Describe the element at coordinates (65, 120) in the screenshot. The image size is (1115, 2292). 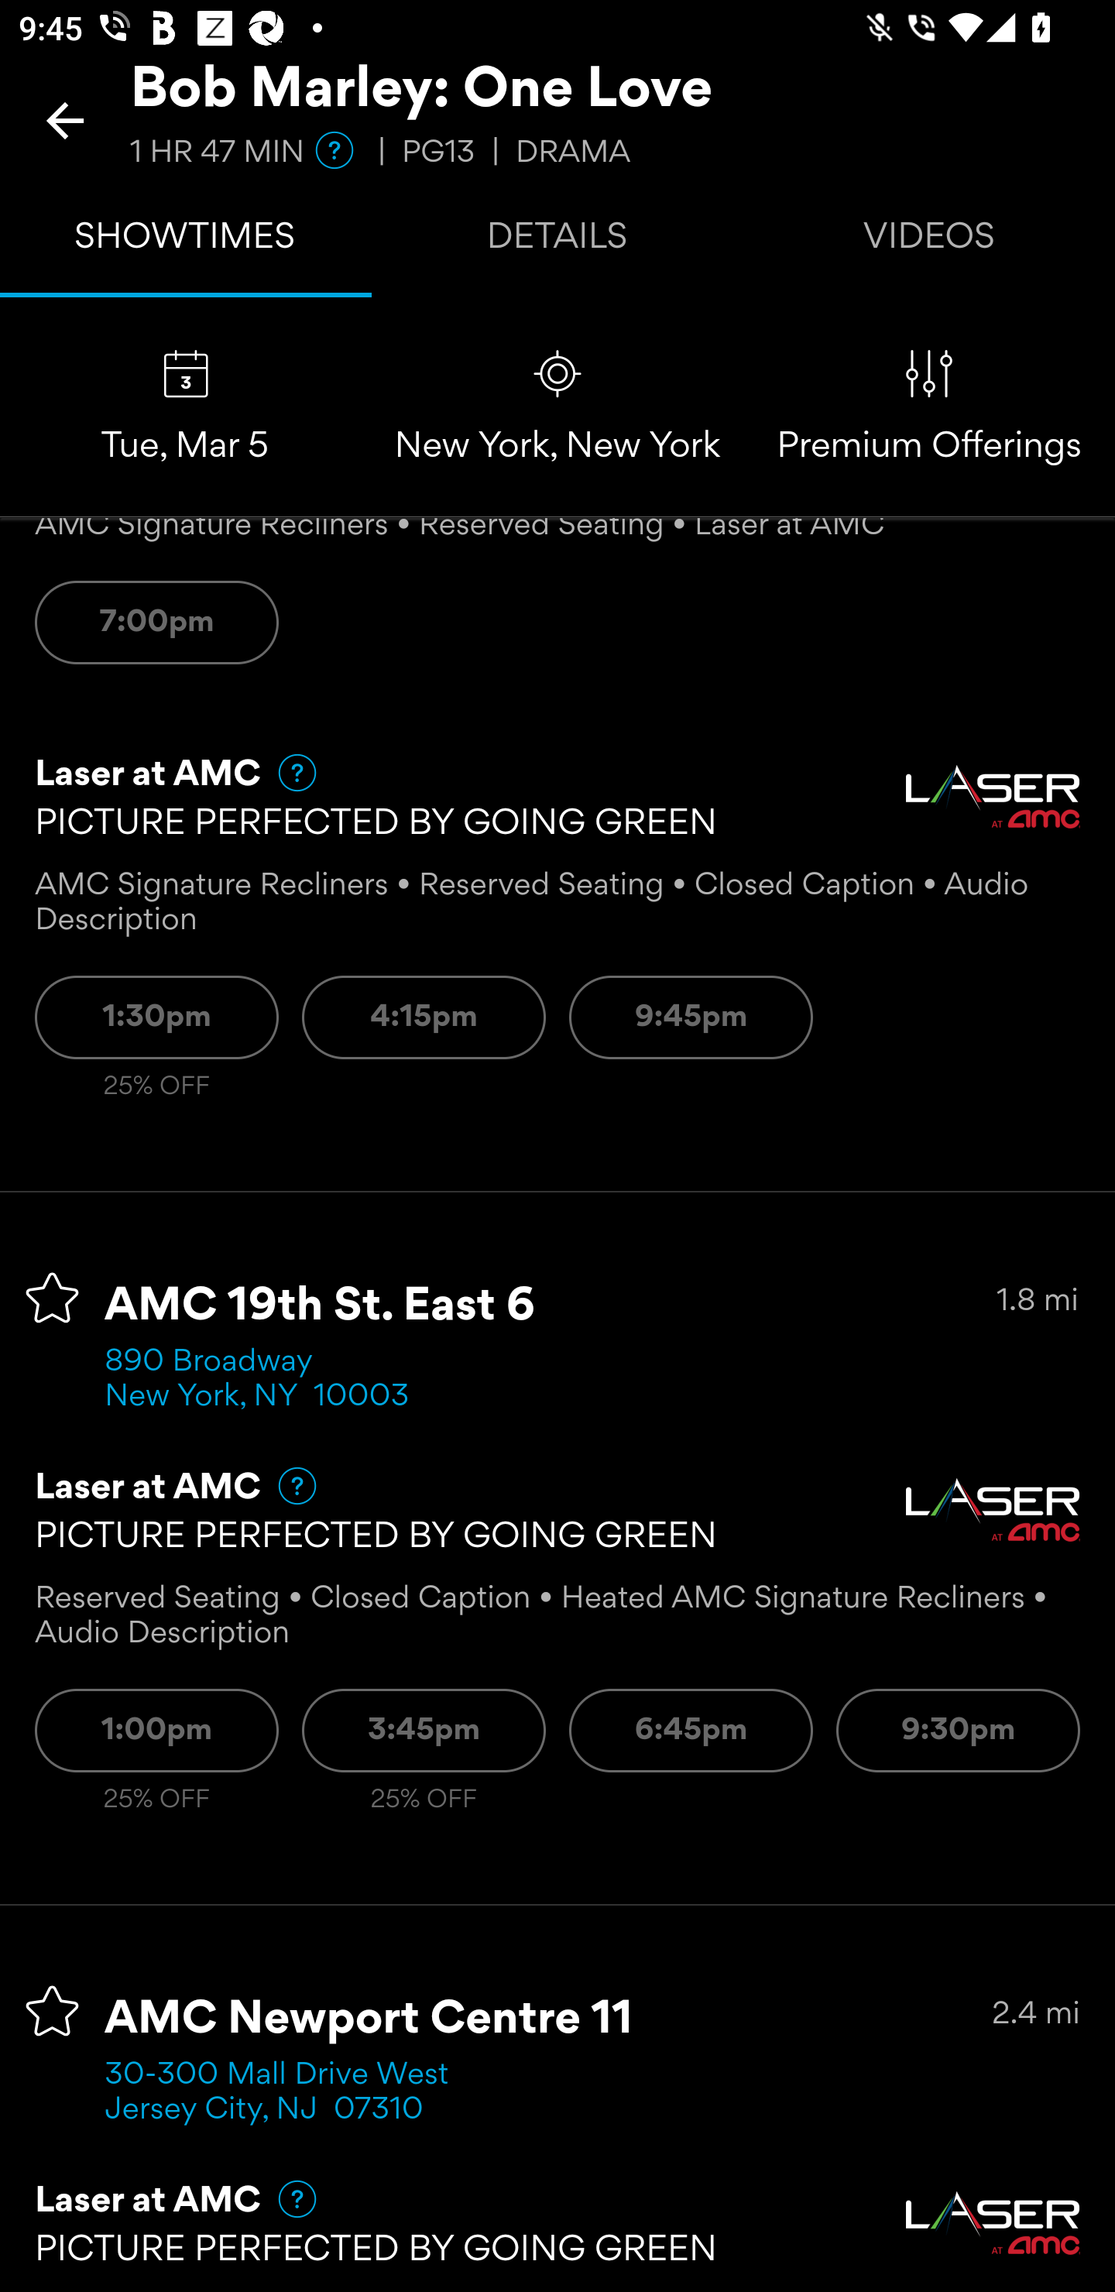
I see `Back` at that location.